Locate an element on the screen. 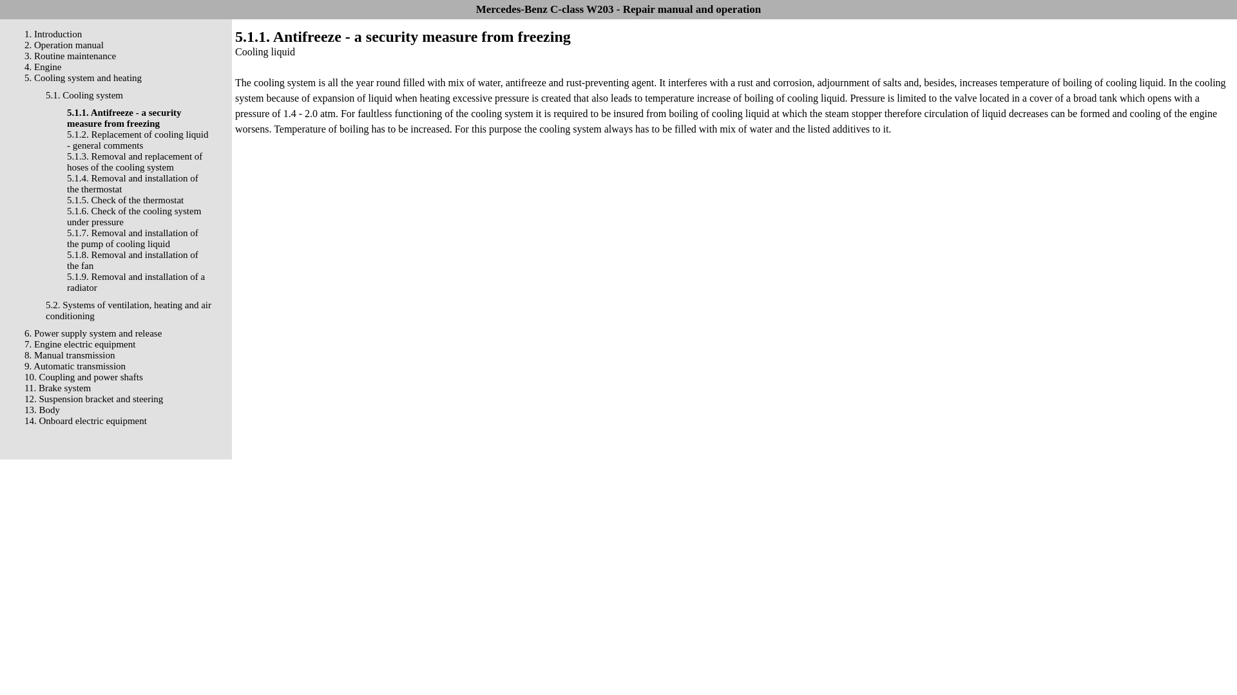  5.1.6. Check of the cooling system under pressure is located at coordinates (133, 216).